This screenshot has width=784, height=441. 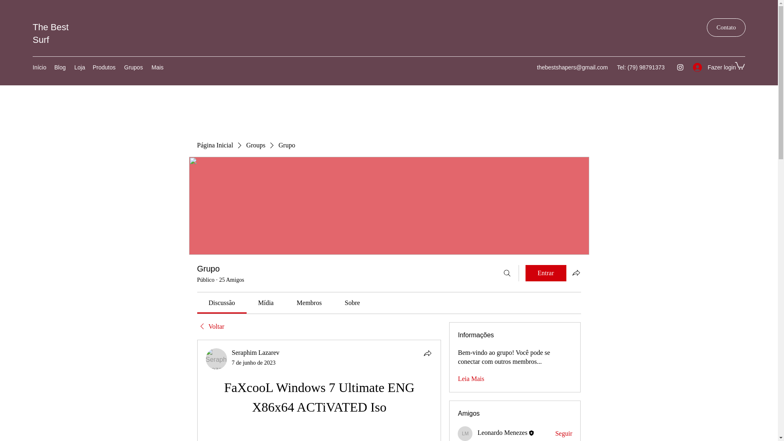 What do you see at coordinates (502, 432) in the screenshot?
I see `Leonardo Menezes` at bounding box center [502, 432].